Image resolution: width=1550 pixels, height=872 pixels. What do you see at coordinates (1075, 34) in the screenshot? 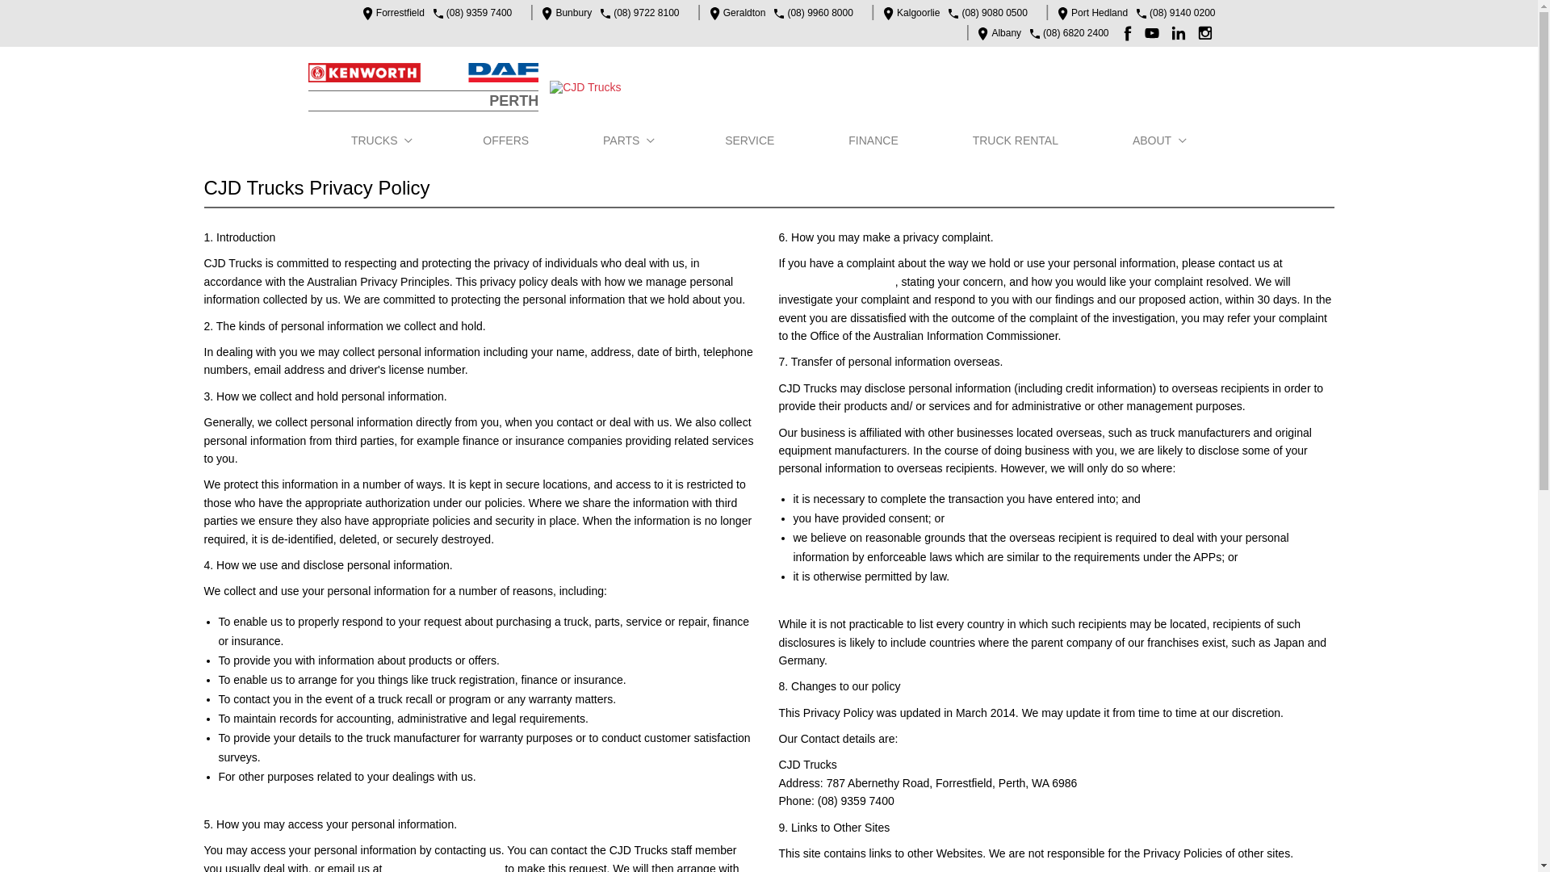
I see `(08) 6820 2400` at bounding box center [1075, 34].